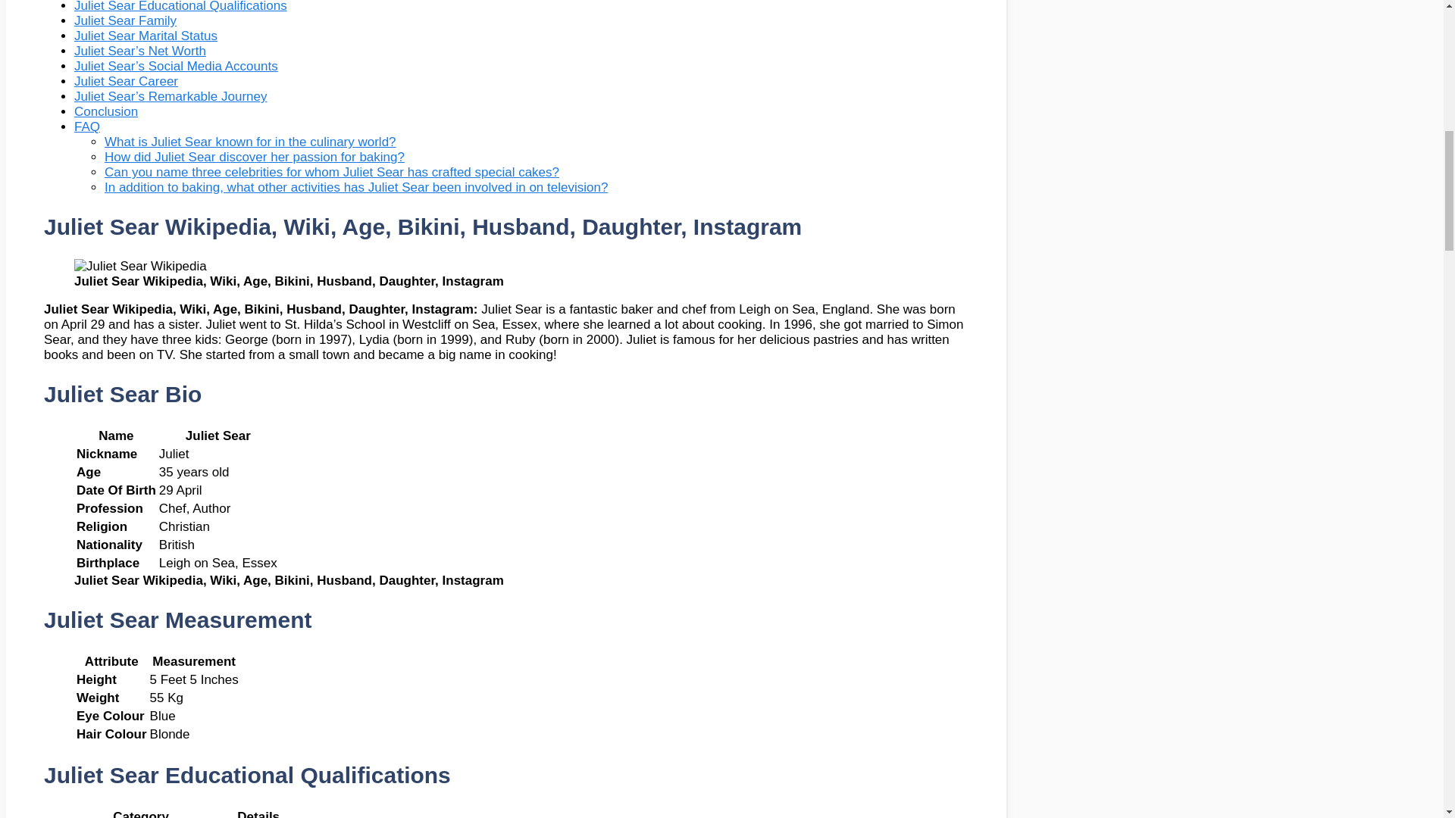  What do you see at coordinates (126, 81) in the screenshot?
I see `Juliet Sear Career` at bounding box center [126, 81].